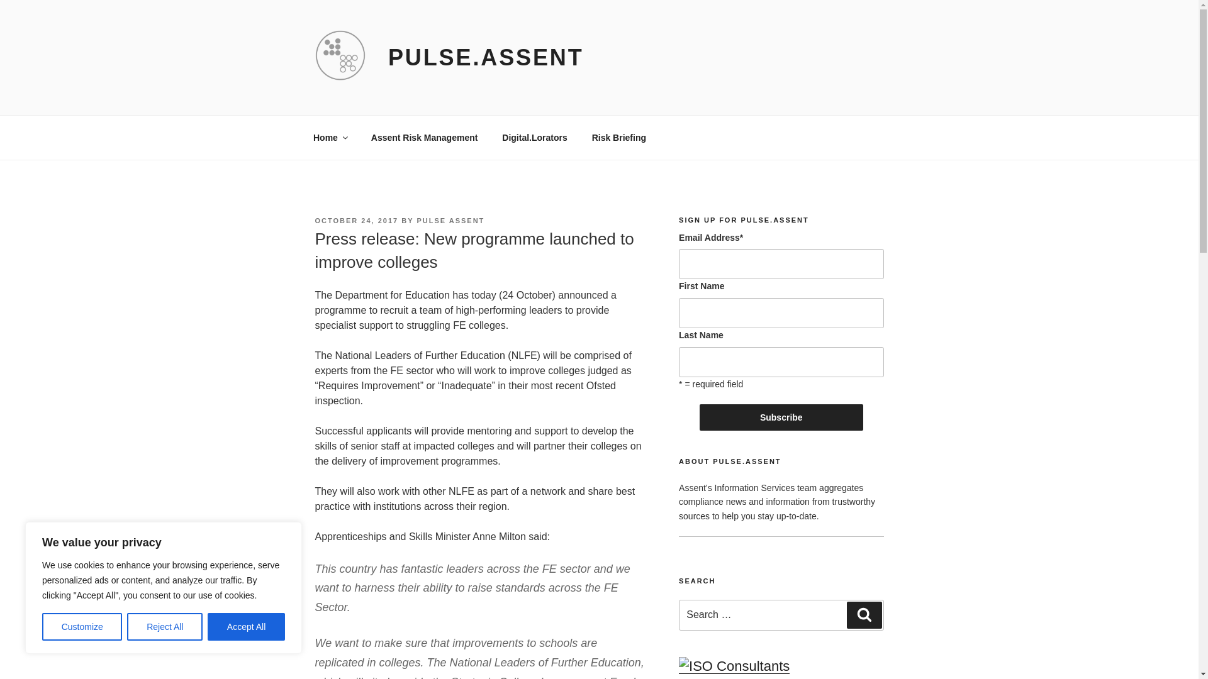  I want to click on Digital.Lorators, so click(535, 137).